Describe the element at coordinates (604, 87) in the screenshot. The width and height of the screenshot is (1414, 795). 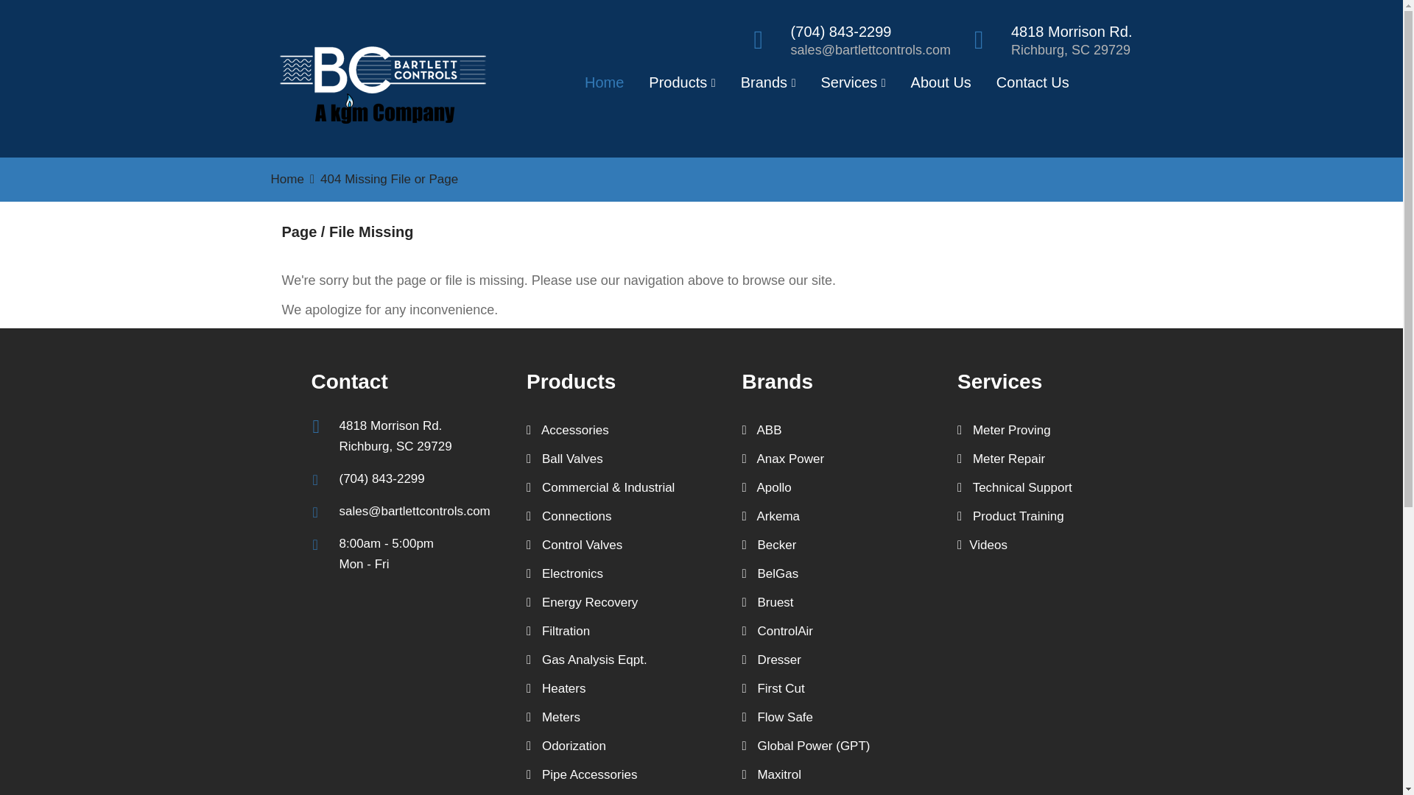
I see `Home` at that location.